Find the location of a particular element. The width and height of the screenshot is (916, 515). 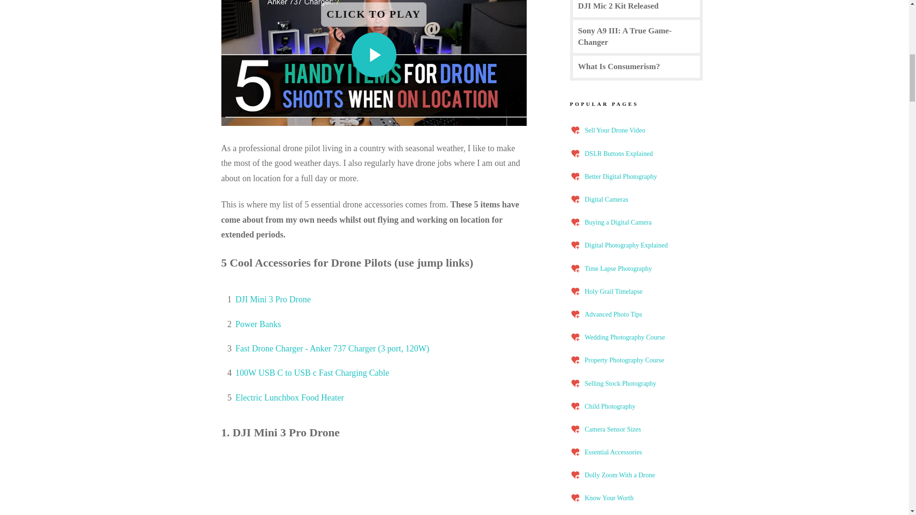

DJI Mini 3 Pro Drone is located at coordinates (273, 299).